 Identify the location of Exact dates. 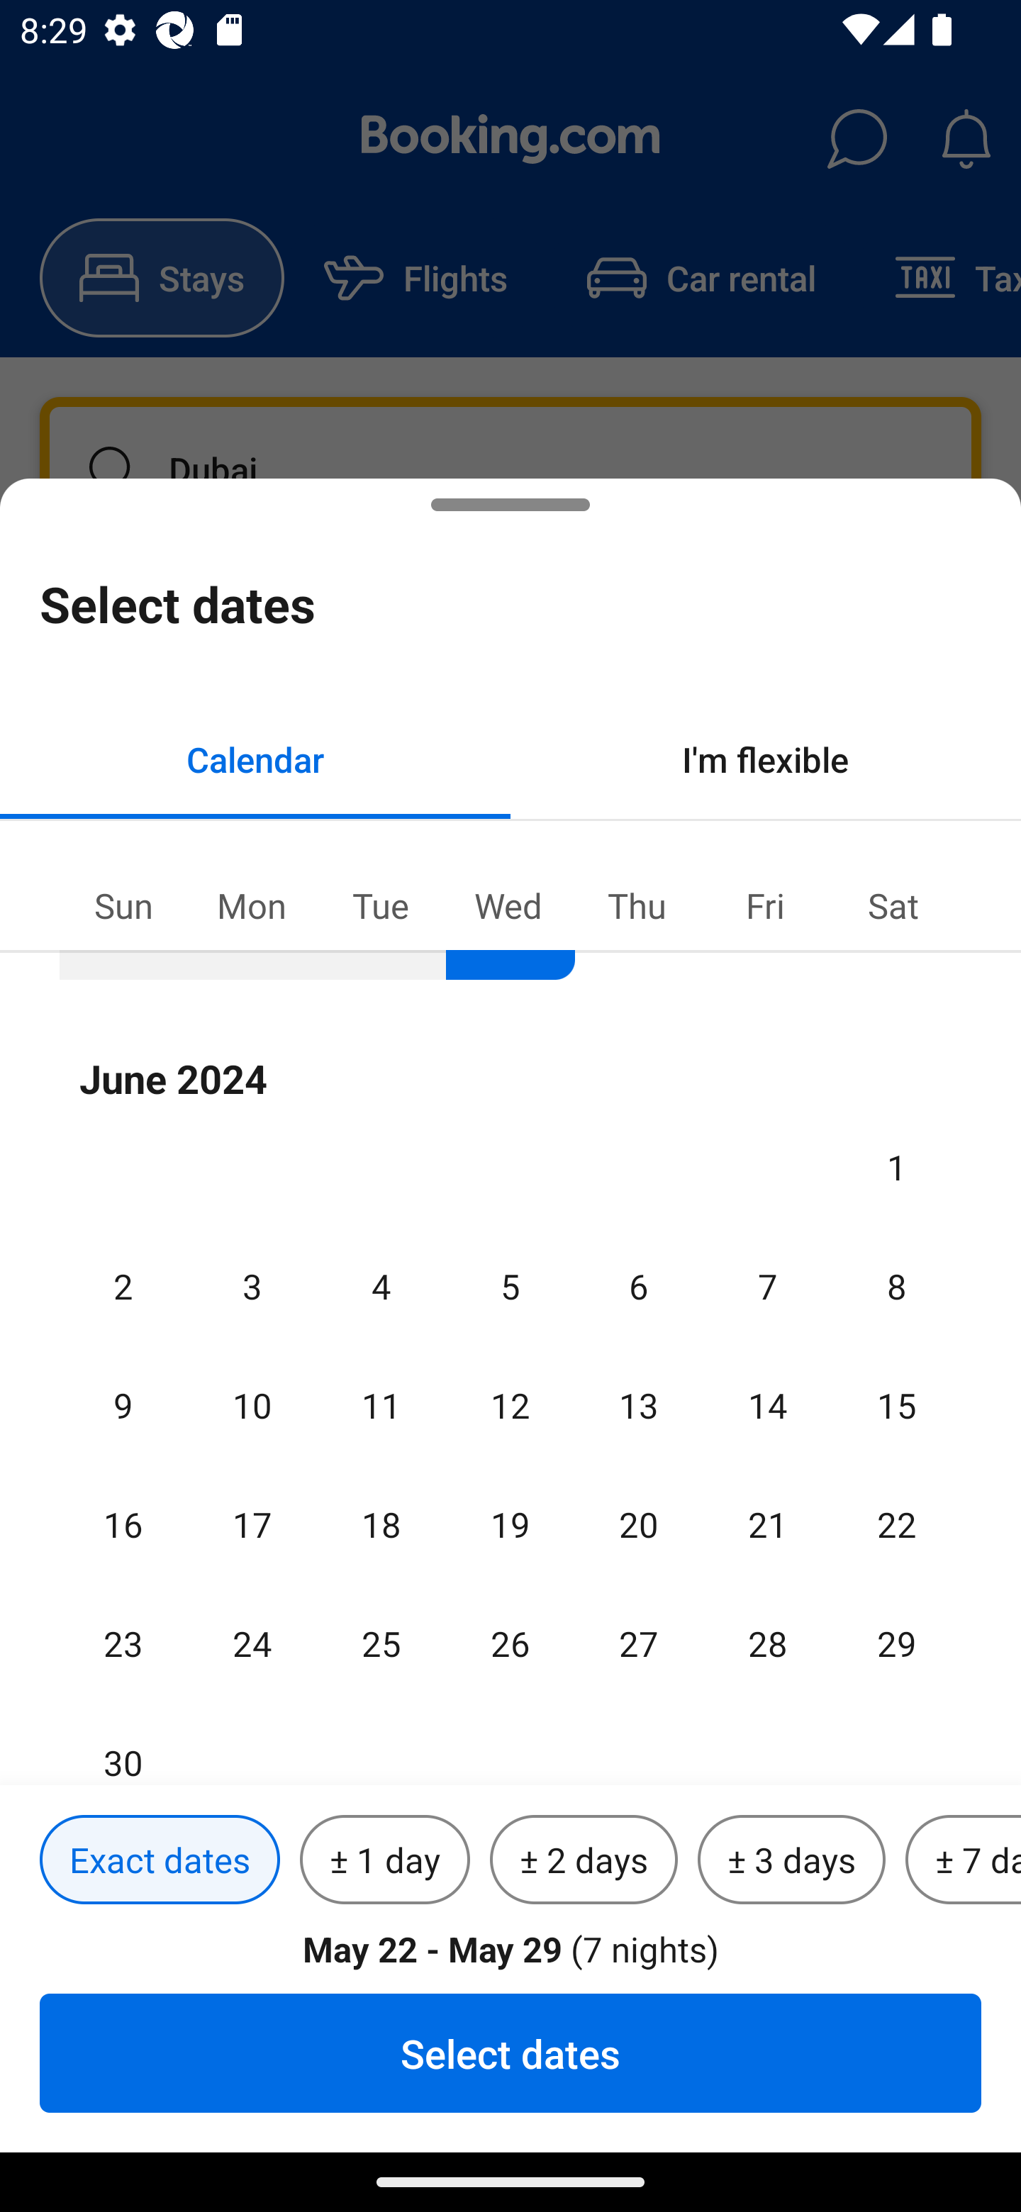
(160, 1860).